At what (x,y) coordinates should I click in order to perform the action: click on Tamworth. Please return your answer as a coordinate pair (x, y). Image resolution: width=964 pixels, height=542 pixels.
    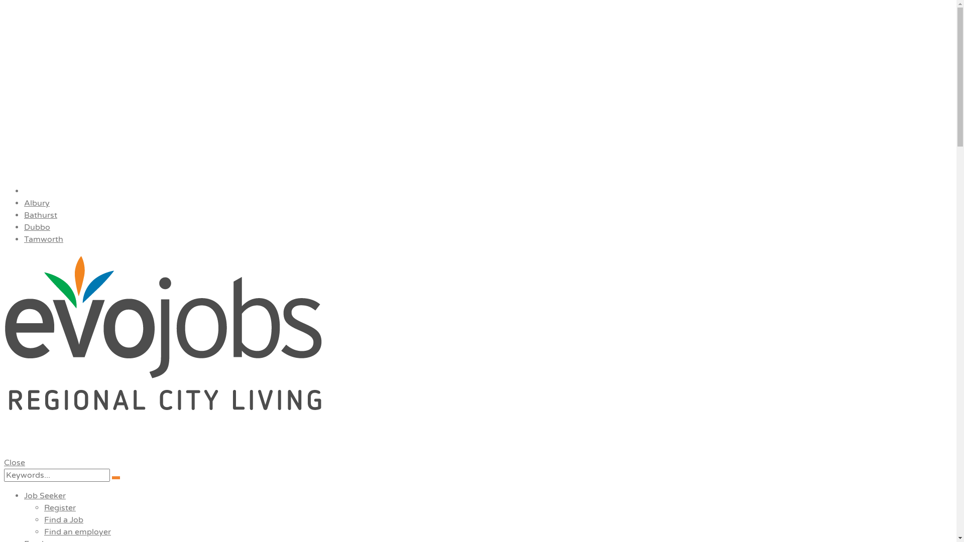
    Looking at the image, I should click on (44, 239).